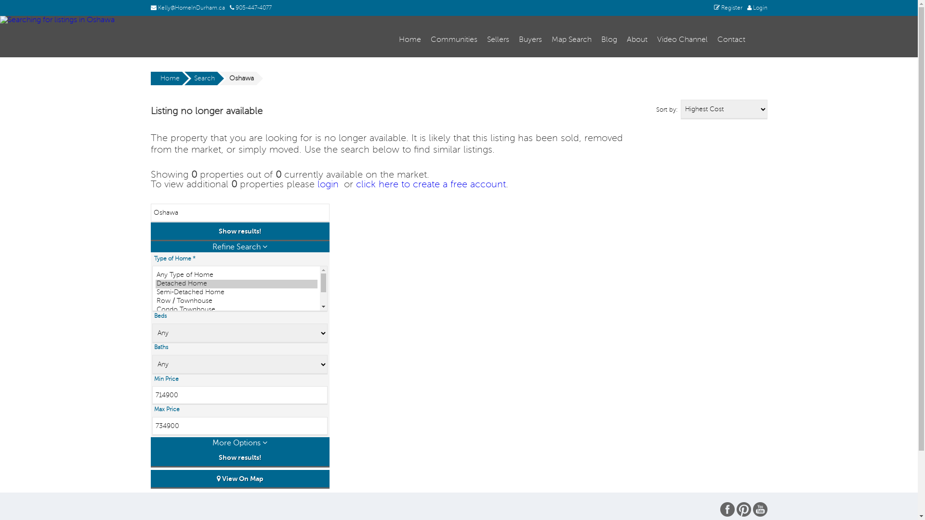 The image size is (925, 520). Describe the element at coordinates (743, 509) in the screenshot. I see `Pinterest` at that location.